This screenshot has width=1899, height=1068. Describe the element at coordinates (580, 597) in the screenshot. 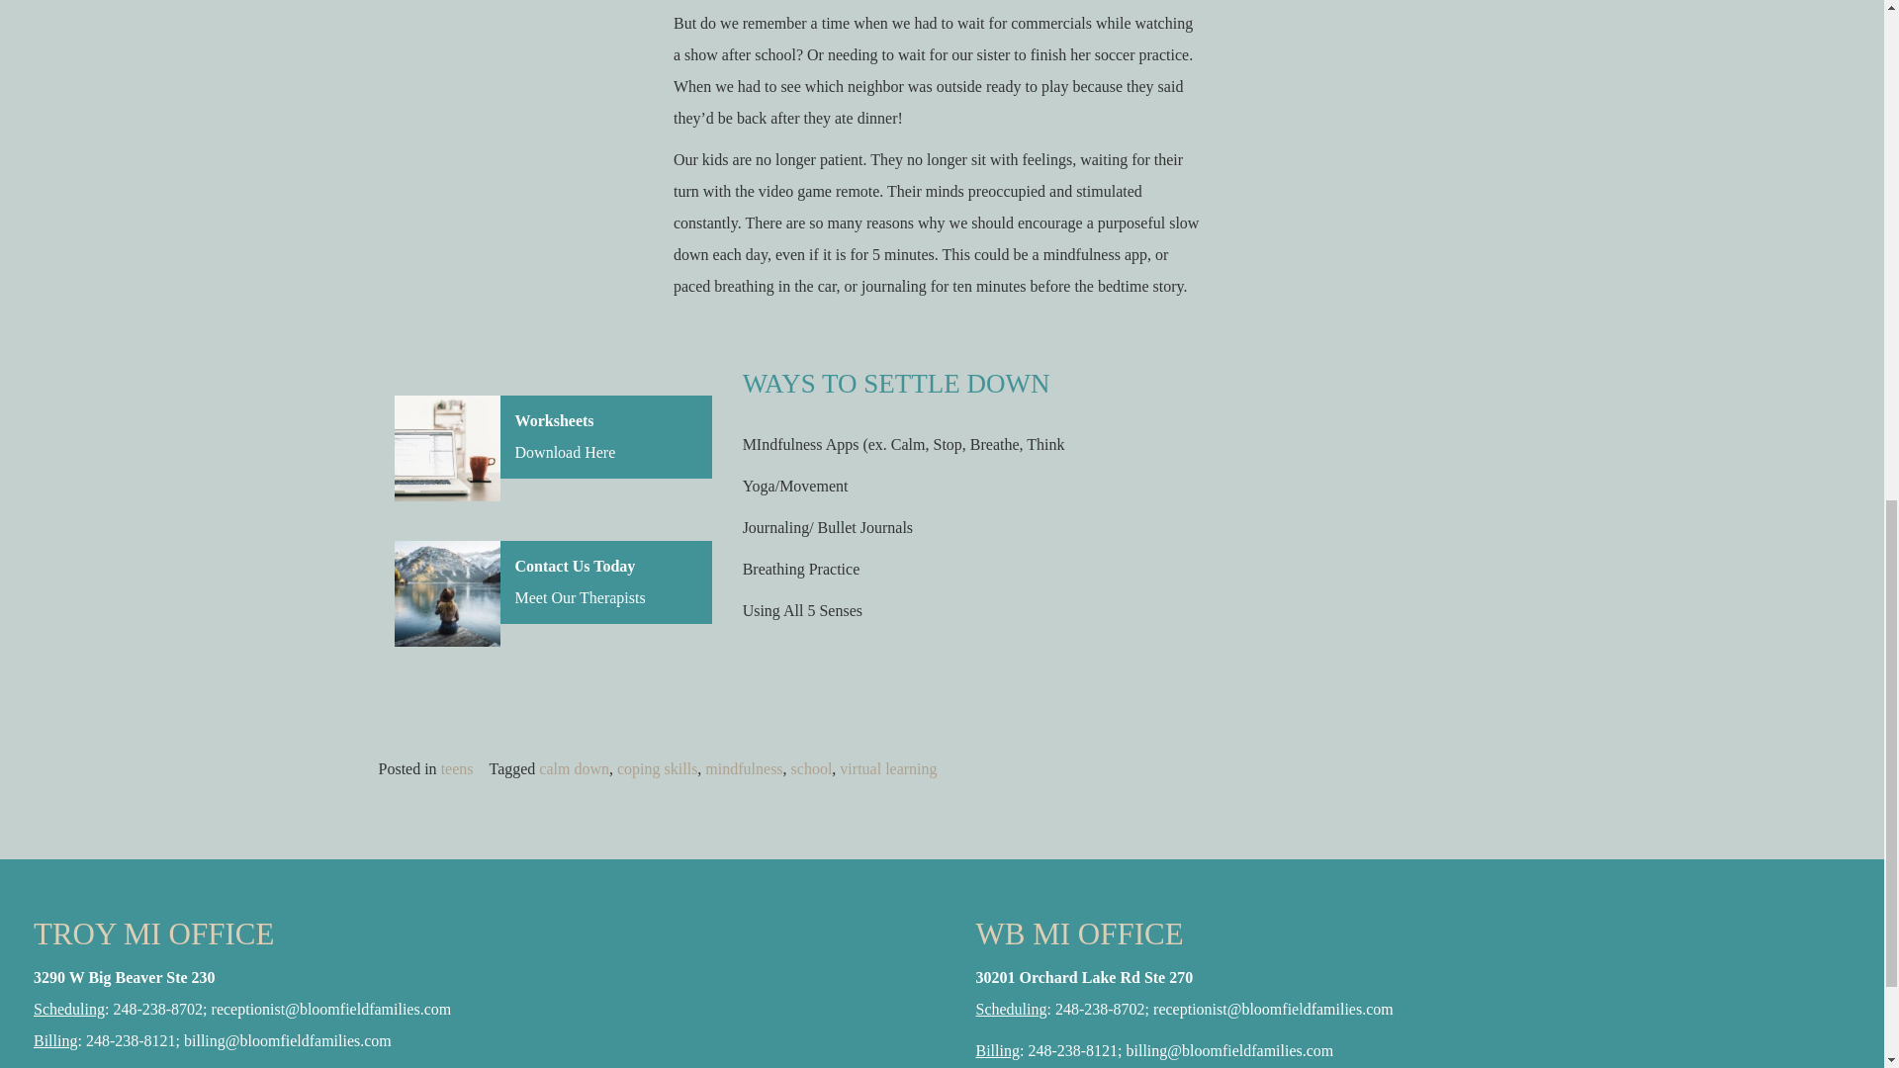

I see `Meet Our Therapists` at that location.